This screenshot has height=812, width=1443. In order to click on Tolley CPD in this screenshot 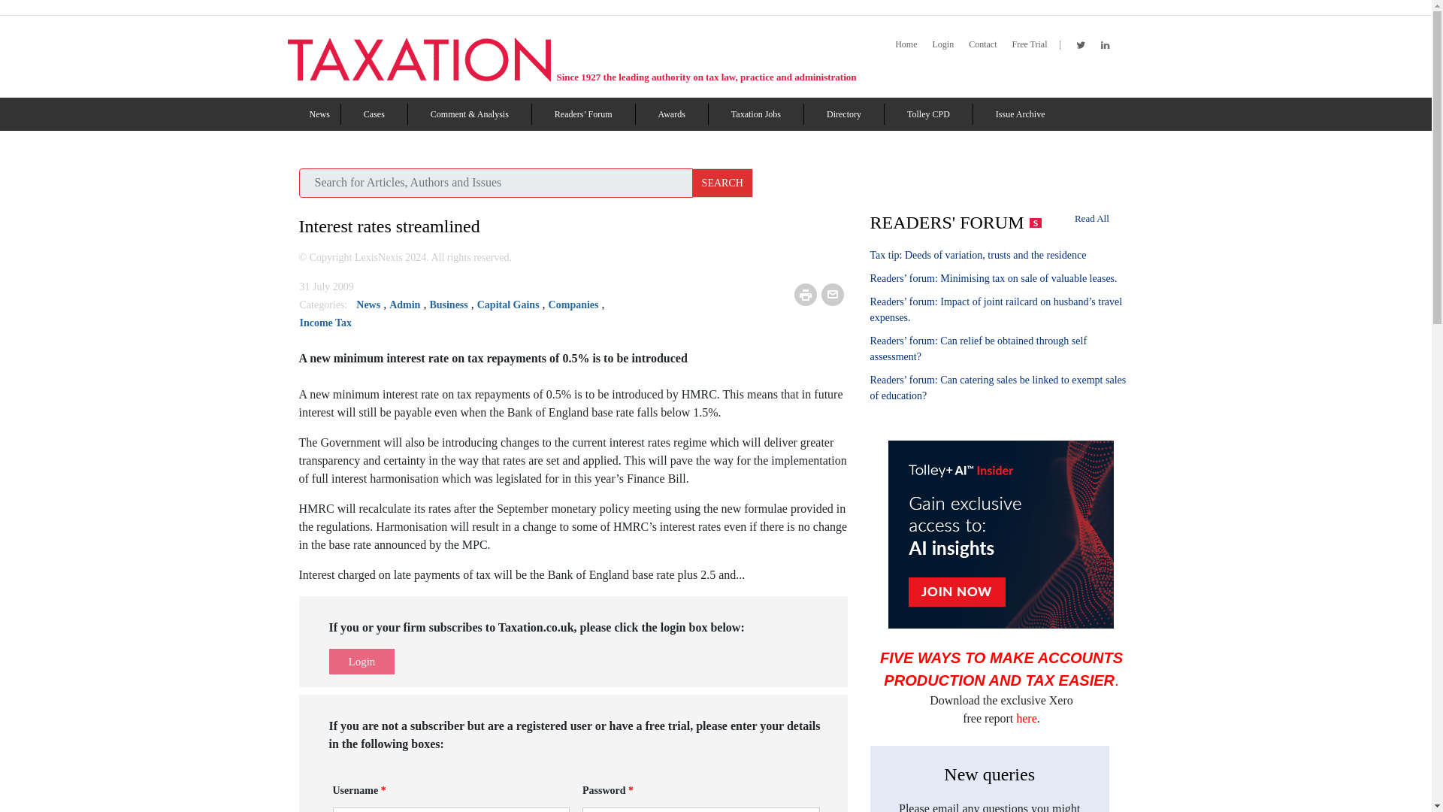, I will do `click(928, 114)`.